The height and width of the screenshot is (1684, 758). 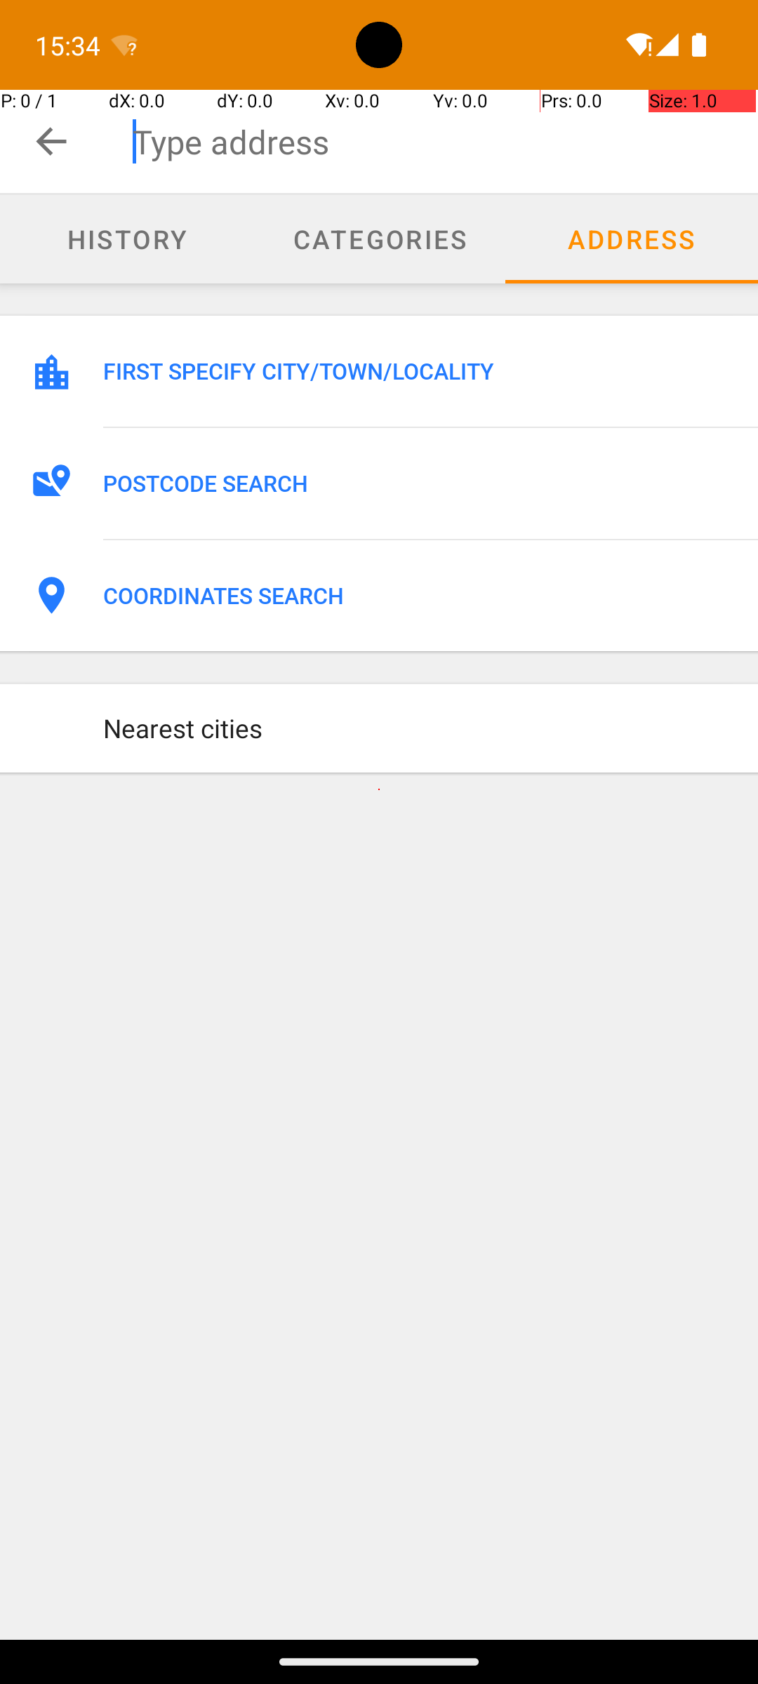 I want to click on Nearest cities, so click(x=415, y=728).